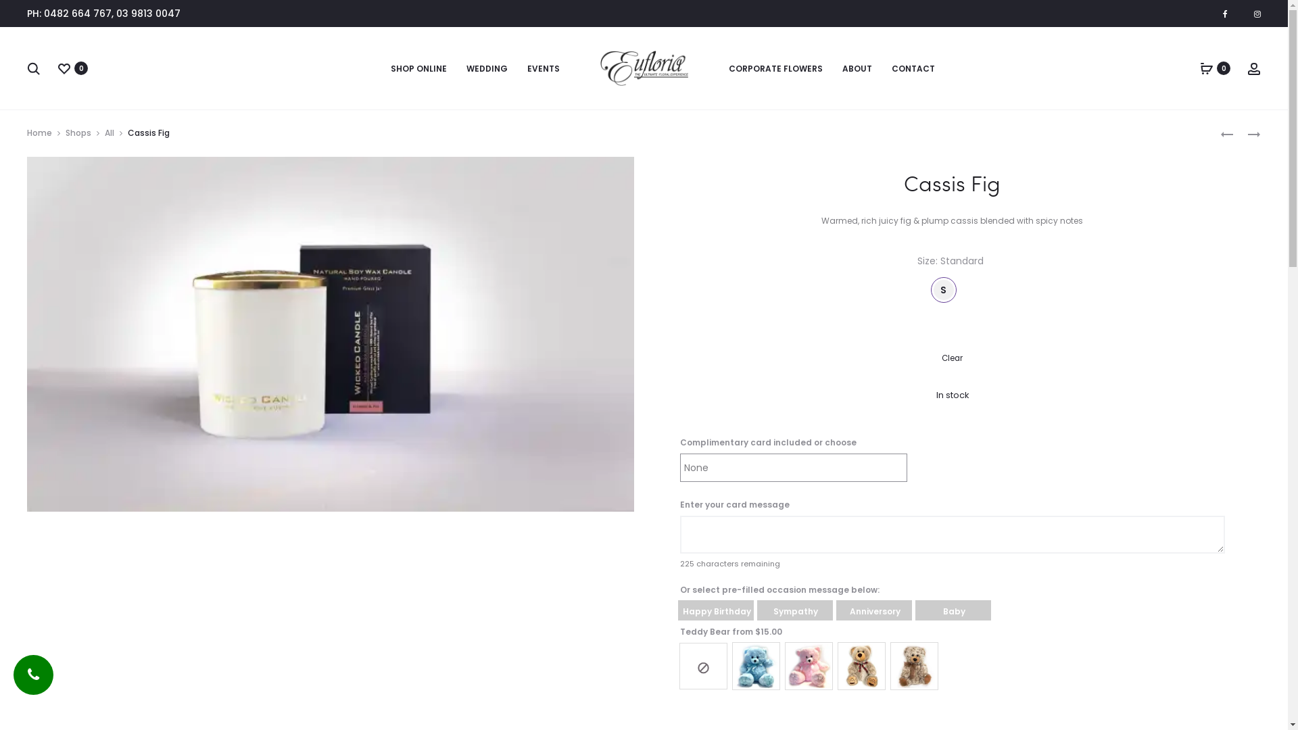  Describe the element at coordinates (78, 132) in the screenshot. I see `Shops` at that location.